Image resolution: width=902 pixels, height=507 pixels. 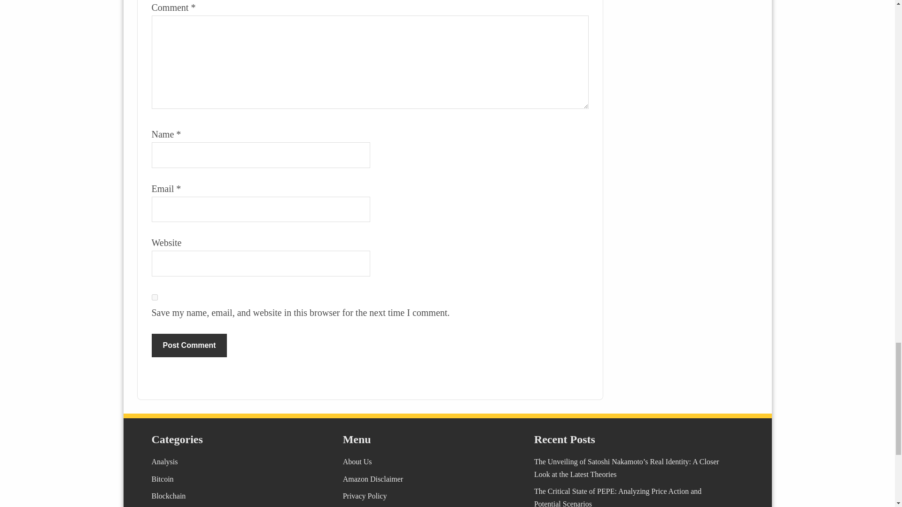 I want to click on yes, so click(x=154, y=298).